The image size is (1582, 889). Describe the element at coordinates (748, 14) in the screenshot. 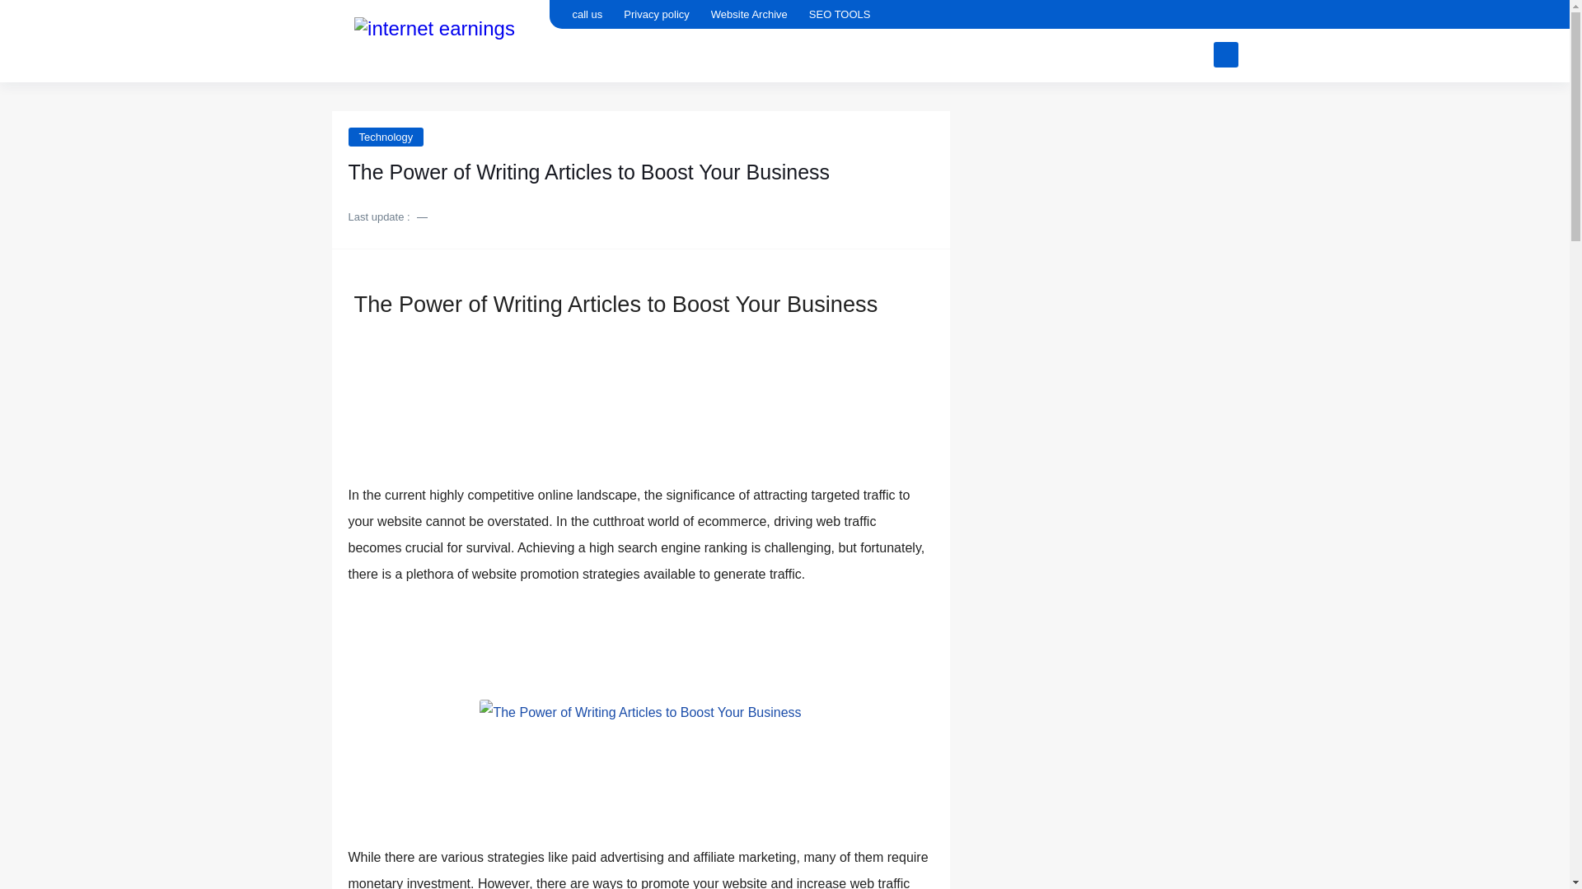

I see `Website Archive` at that location.